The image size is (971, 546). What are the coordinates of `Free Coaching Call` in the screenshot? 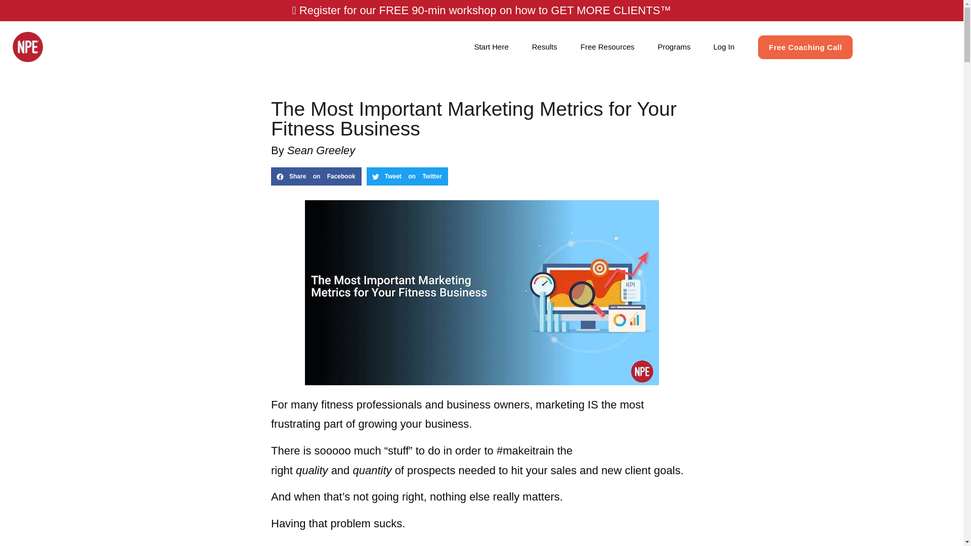 It's located at (805, 47).